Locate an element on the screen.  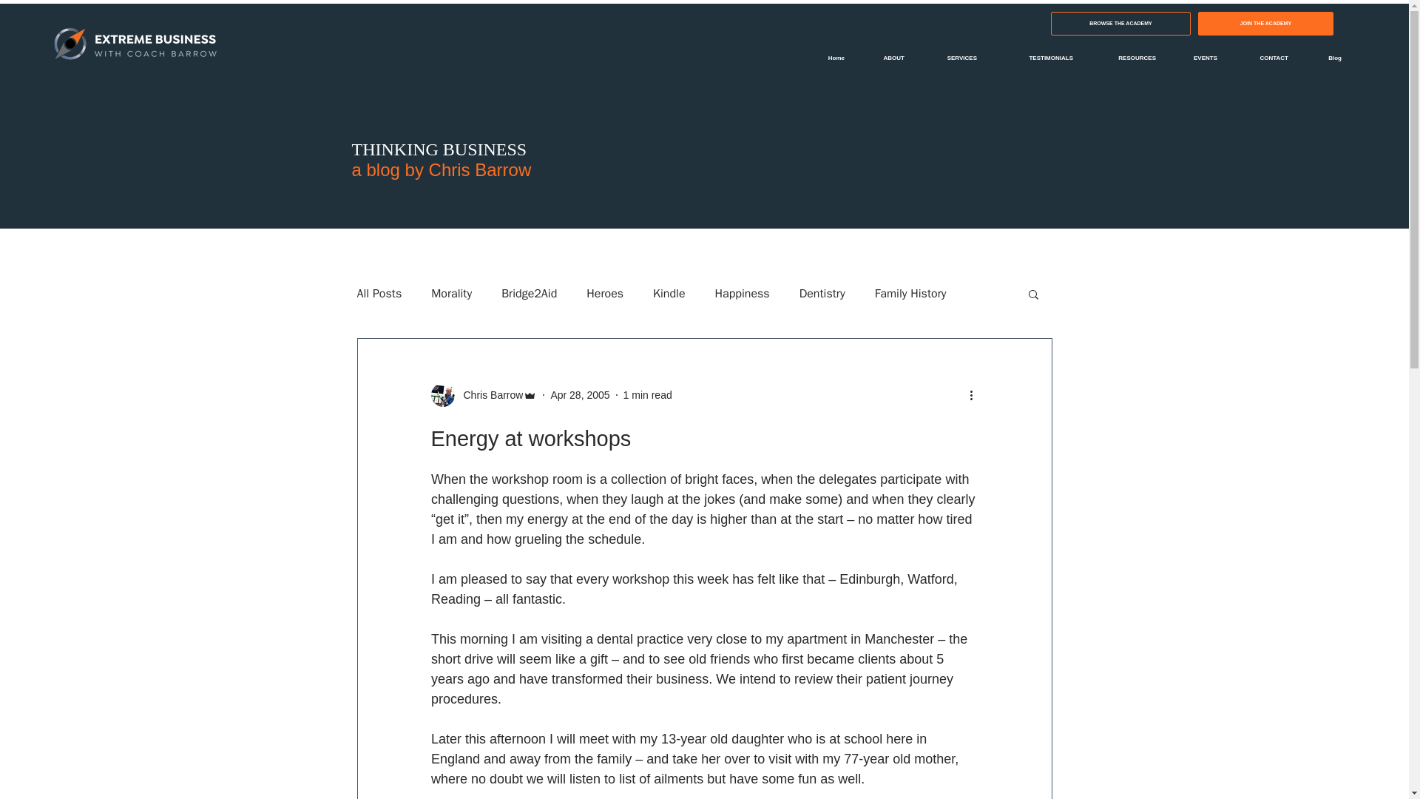
BROWSE THE ACADEMY is located at coordinates (1120, 24).